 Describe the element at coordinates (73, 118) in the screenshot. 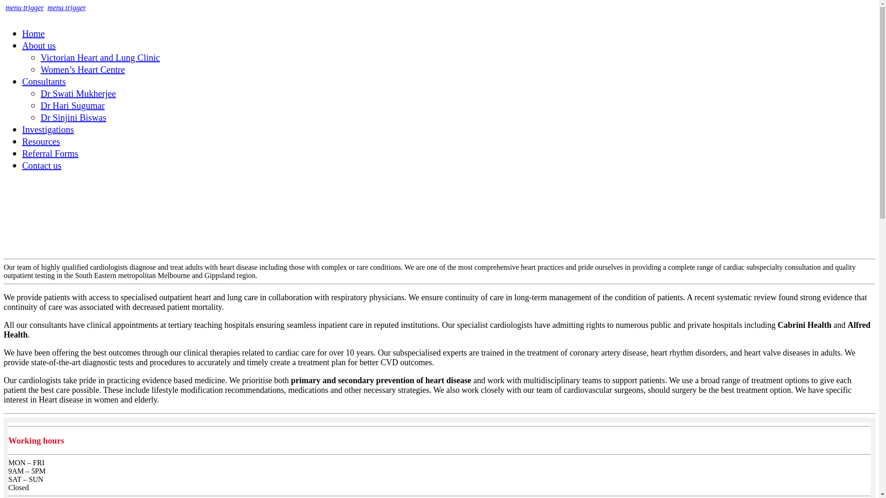

I see `Dr Sinjini Biswas` at that location.